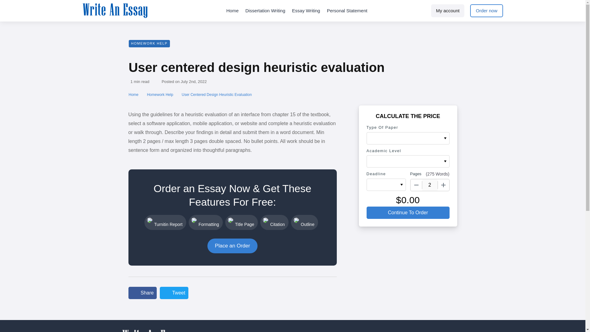 The width and height of the screenshot is (590, 332). What do you see at coordinates (430, 185) in the screenshot?
I see `2` at bounding box center [430, 185].